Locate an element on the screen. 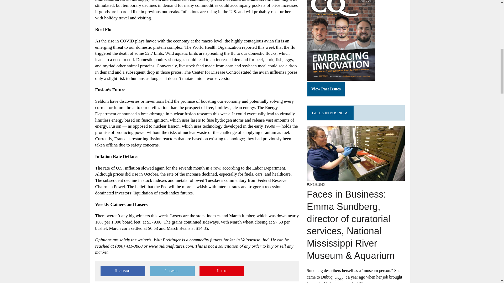 The image size is (504, 283). PIN is located at coordinates (222, 271).